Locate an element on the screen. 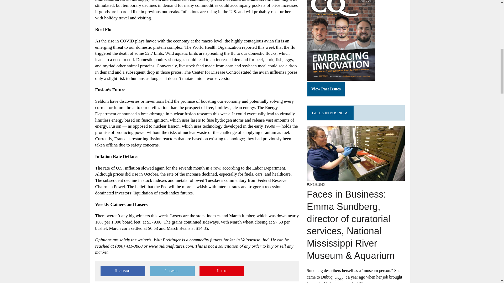 The image size is (504, 283). PIN is located at coordinates (222, 271).